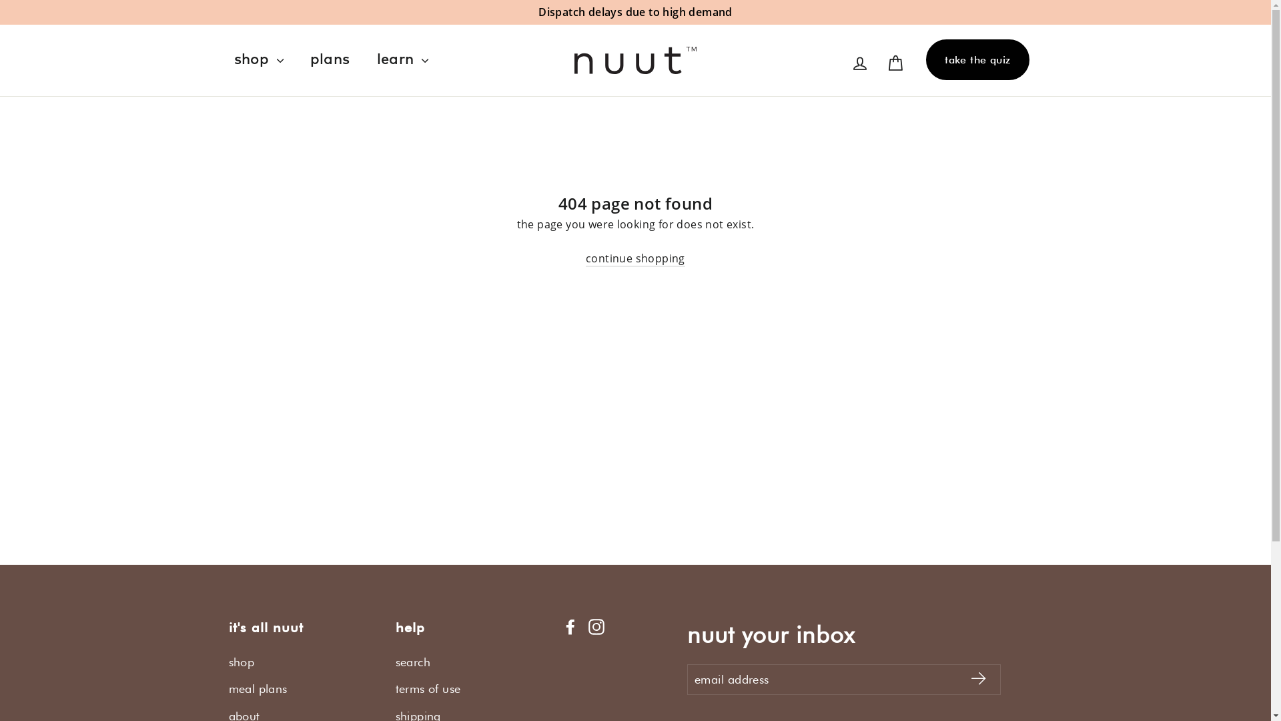  What do you see at coordinates (895, 63) in the screenshot?
I see `cart` at bounding box center [895, 63].